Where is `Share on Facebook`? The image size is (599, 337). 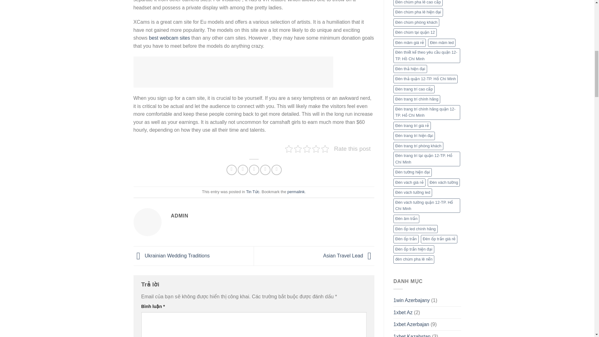
Share on Facebook is located at coordinates (231, 170).